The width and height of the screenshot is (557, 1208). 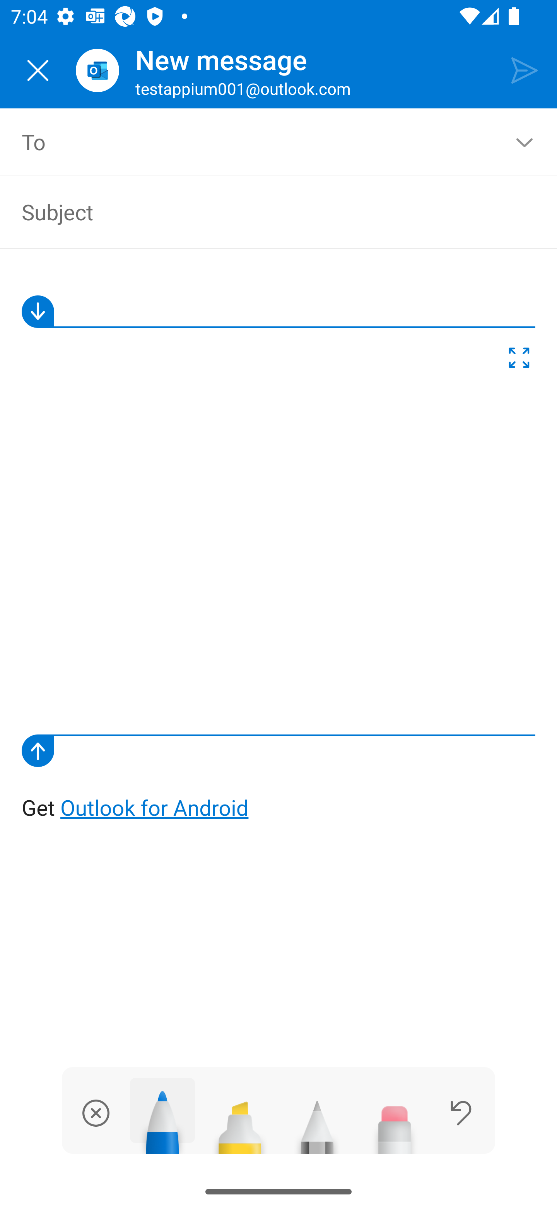 I want to click on 

Get Outlook for Android, so click(x=279, y=545).